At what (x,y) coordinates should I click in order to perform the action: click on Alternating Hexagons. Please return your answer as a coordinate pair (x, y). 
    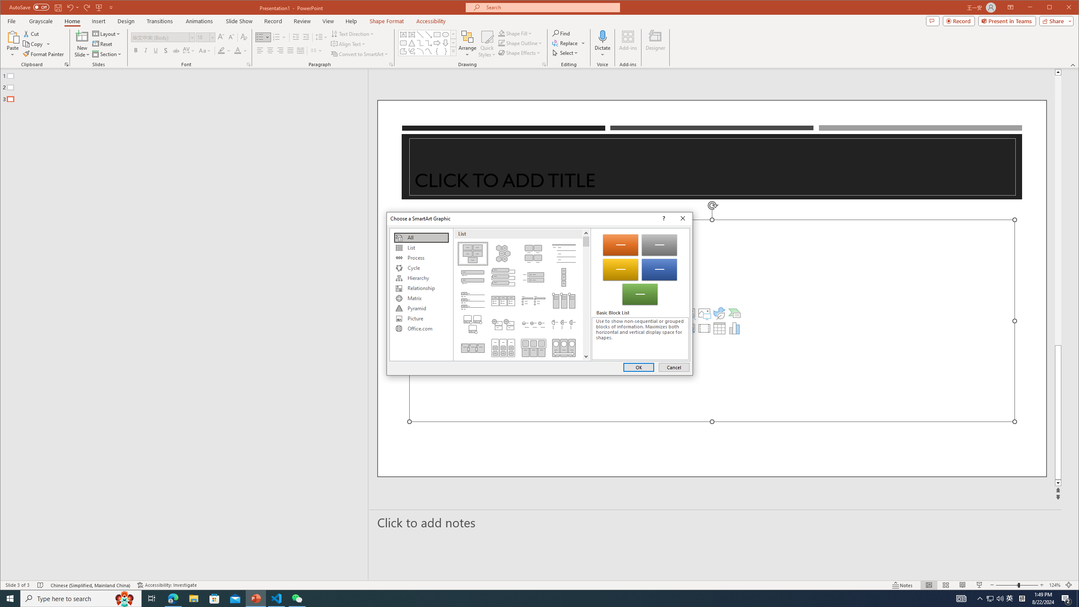
    Looking at the image, I should click on (502, 254).